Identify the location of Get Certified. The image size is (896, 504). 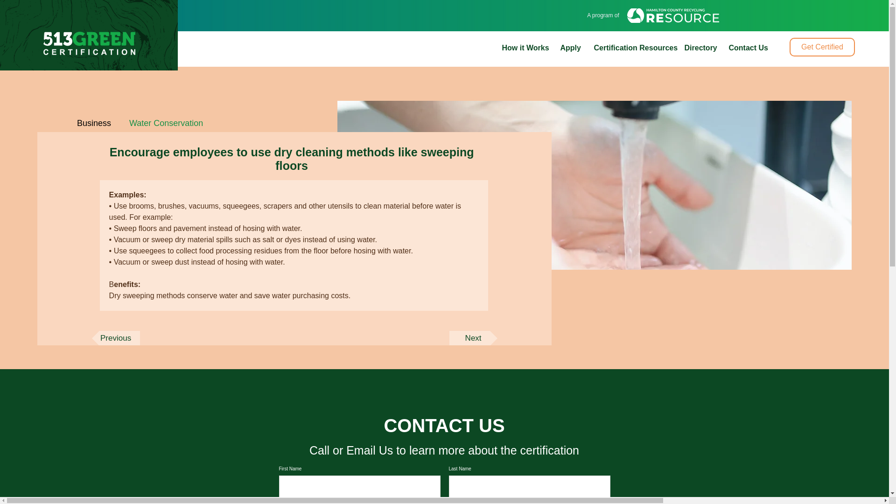
(822, 47).